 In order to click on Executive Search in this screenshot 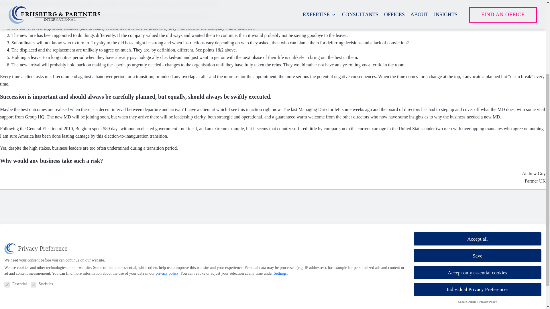, I will do `click(252, 241)`.